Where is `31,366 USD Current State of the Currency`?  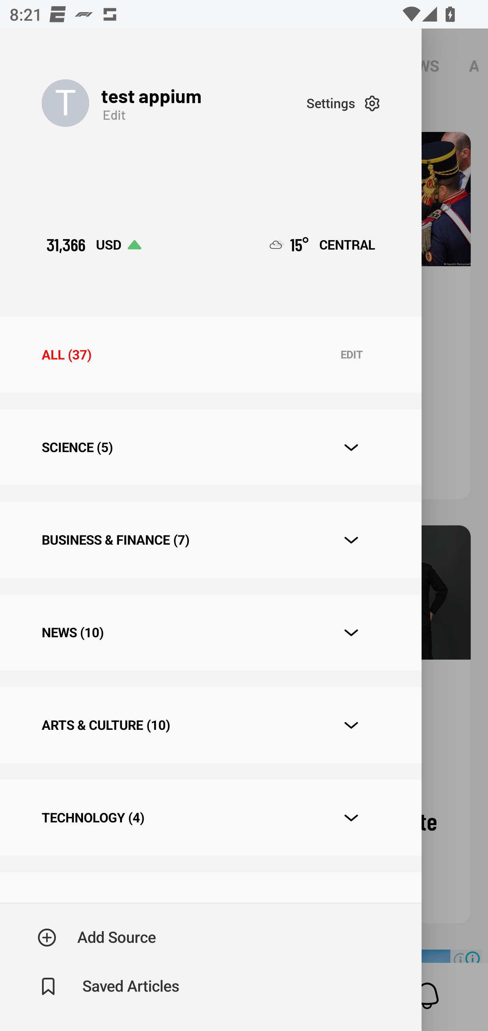
31,366 USD Current State of the Currency is located at coordinates (94, 245).